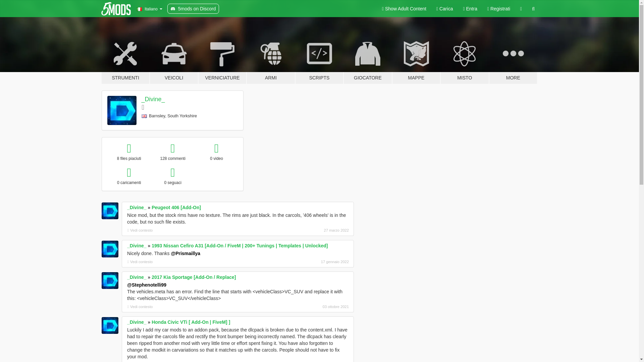 The image size is (644, 362). I want to click on Show Adult Content, so click(404, 9).